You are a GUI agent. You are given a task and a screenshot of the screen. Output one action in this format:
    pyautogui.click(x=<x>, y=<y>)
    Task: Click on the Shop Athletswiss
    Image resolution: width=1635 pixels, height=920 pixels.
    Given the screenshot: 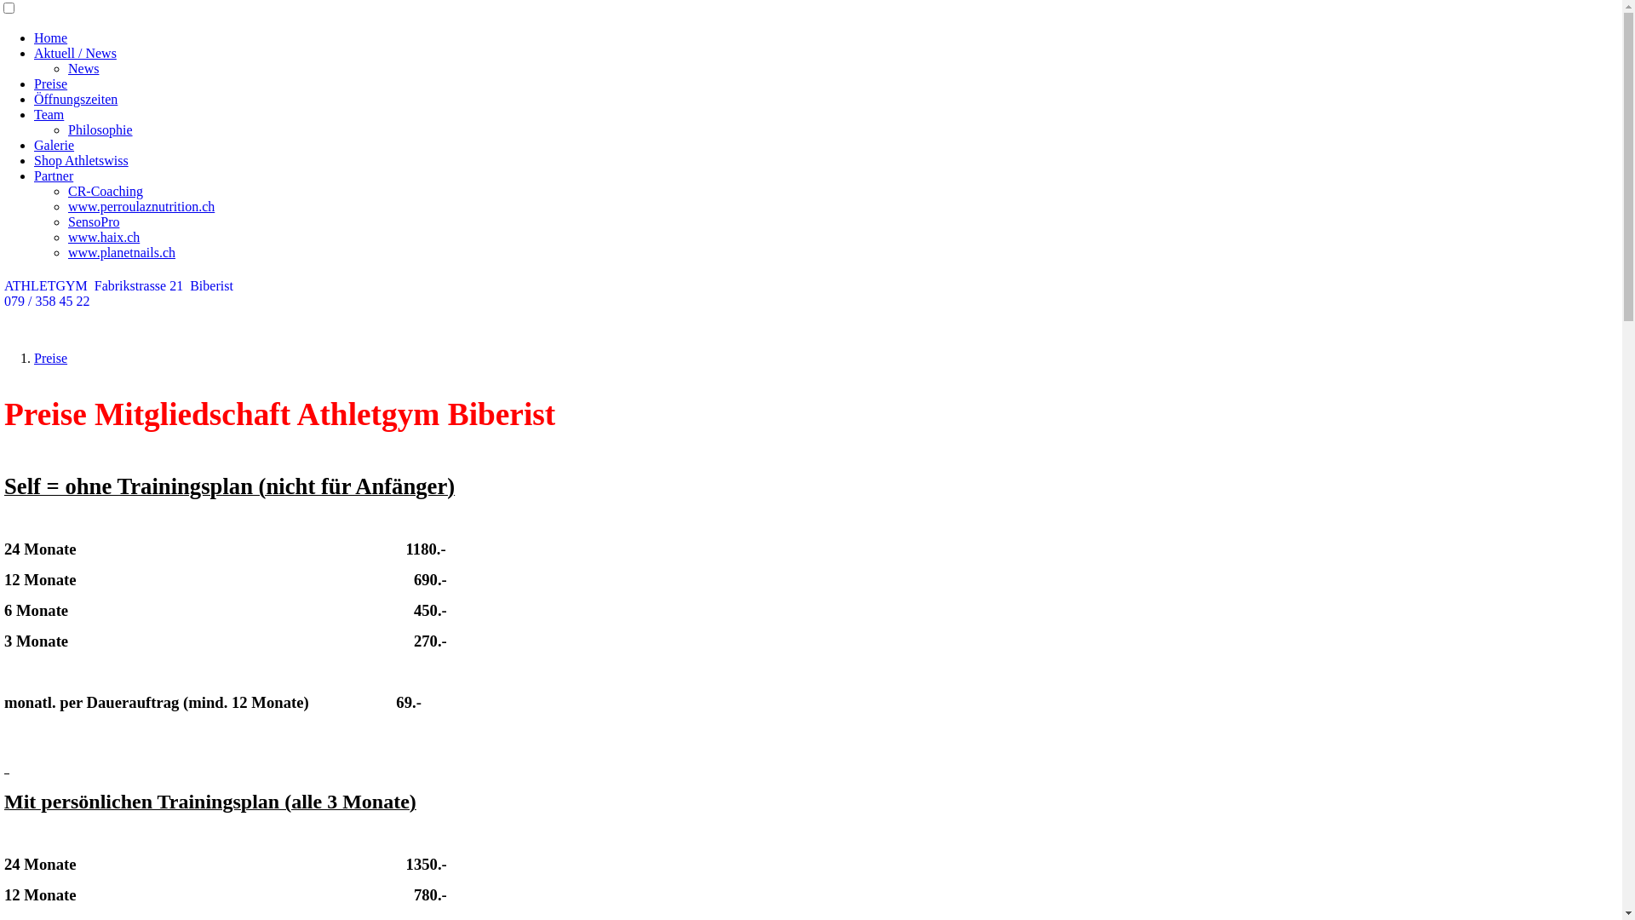 What is the action you would take?
    pyautogui.click(x=82, y=160)
    